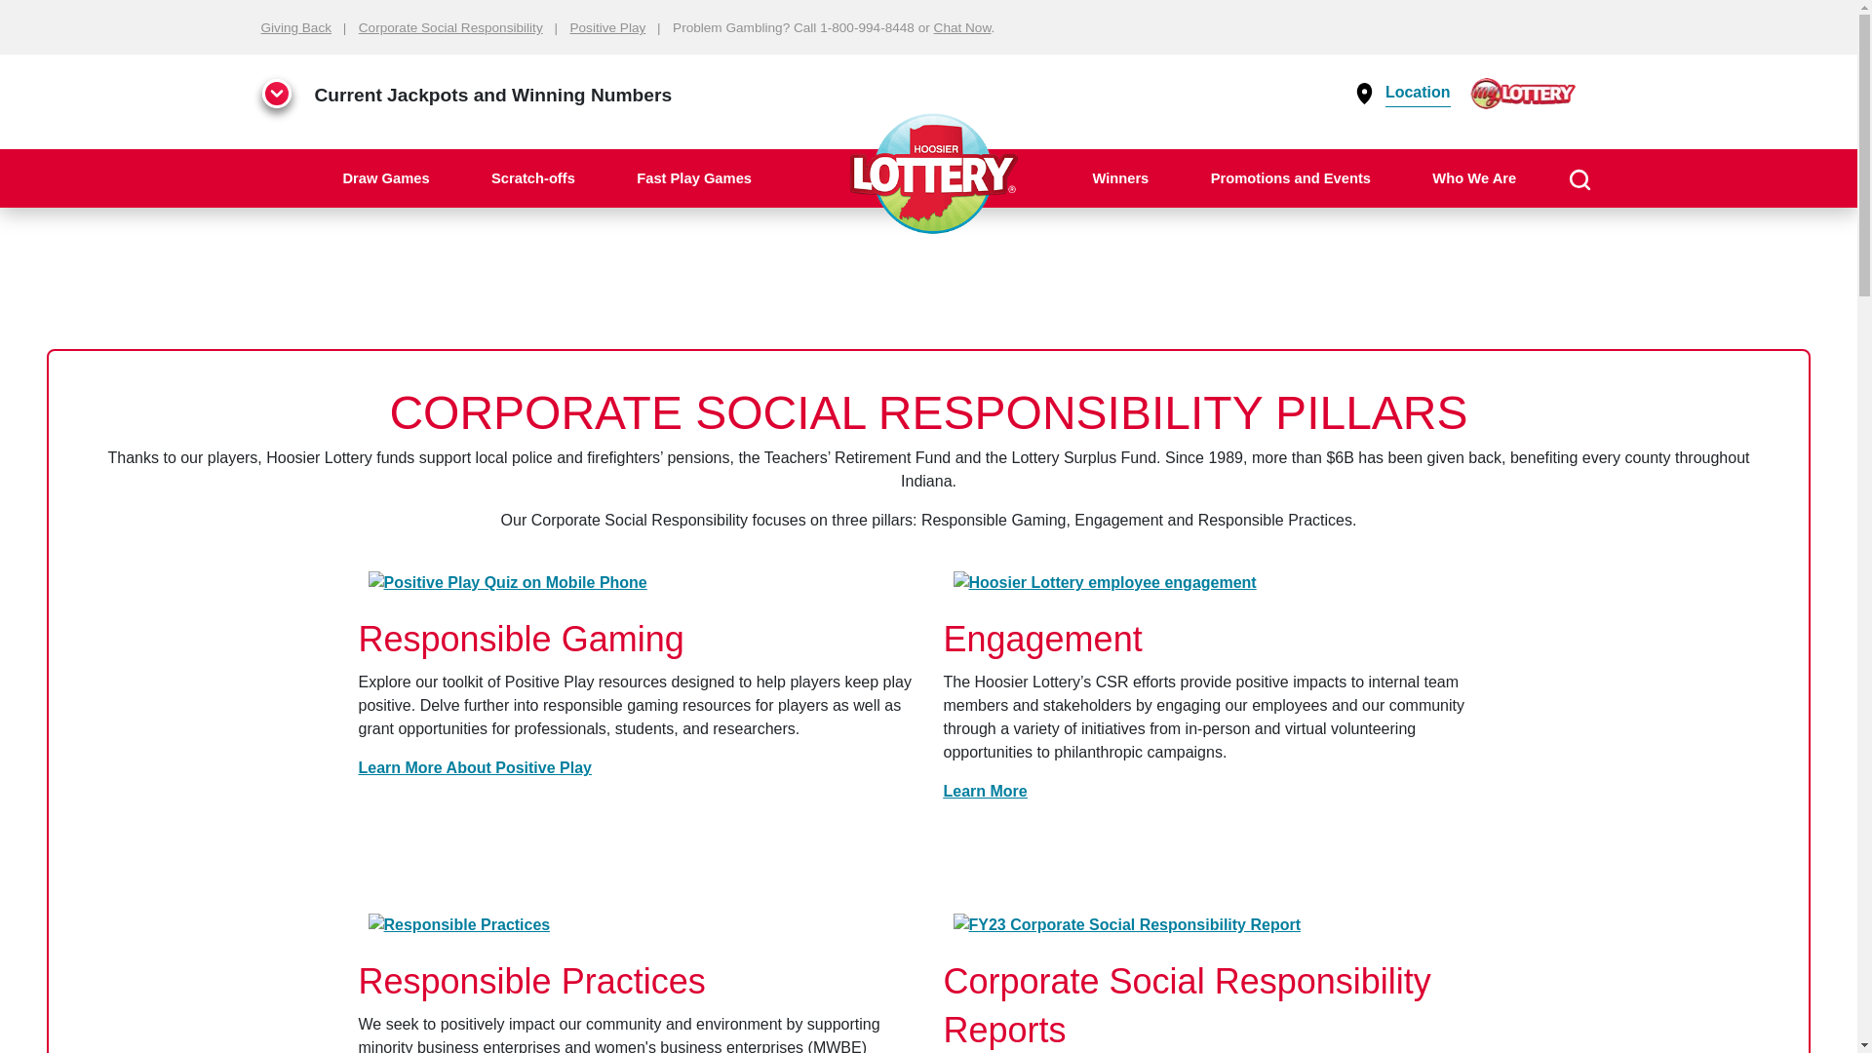  Describe the element at coordinates (1119, 177) in the screenshot. I see `Winners` at that location.